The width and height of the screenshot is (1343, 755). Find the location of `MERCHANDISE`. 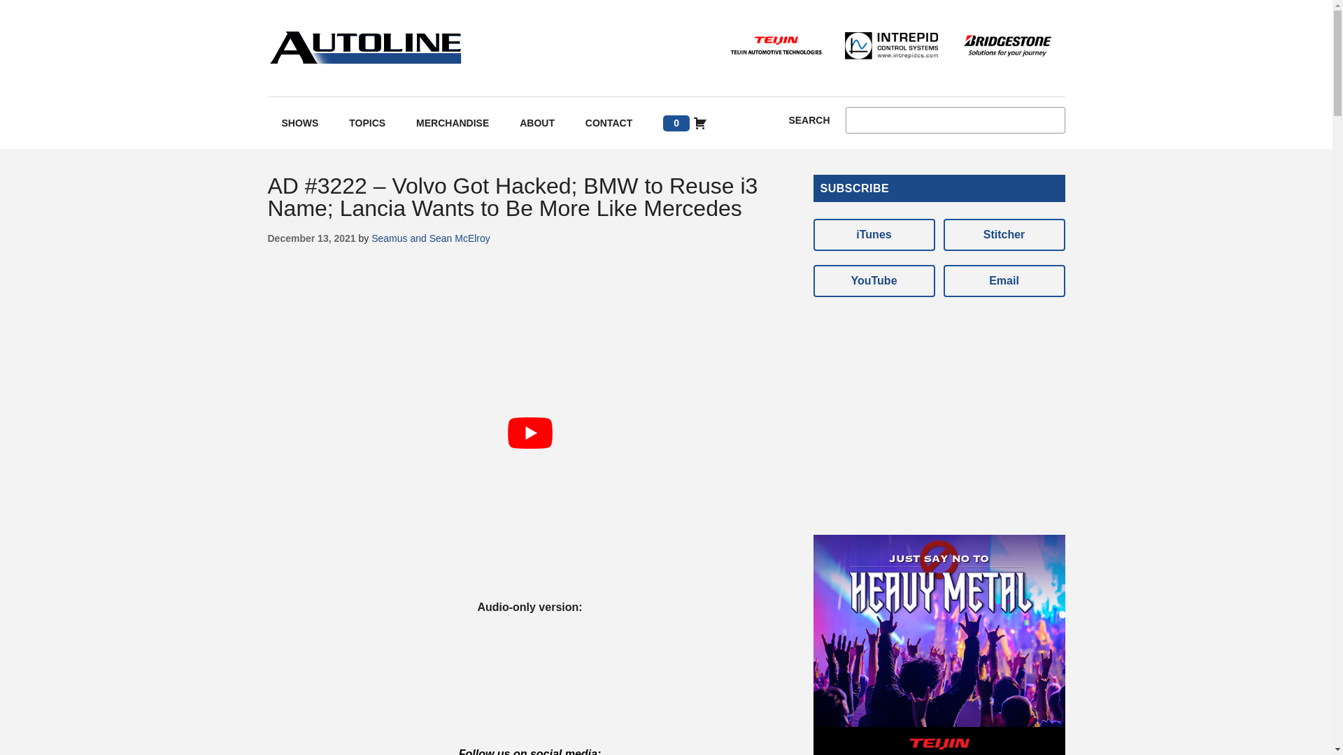

MERCHANDISE is located at coordinates (452, 123).